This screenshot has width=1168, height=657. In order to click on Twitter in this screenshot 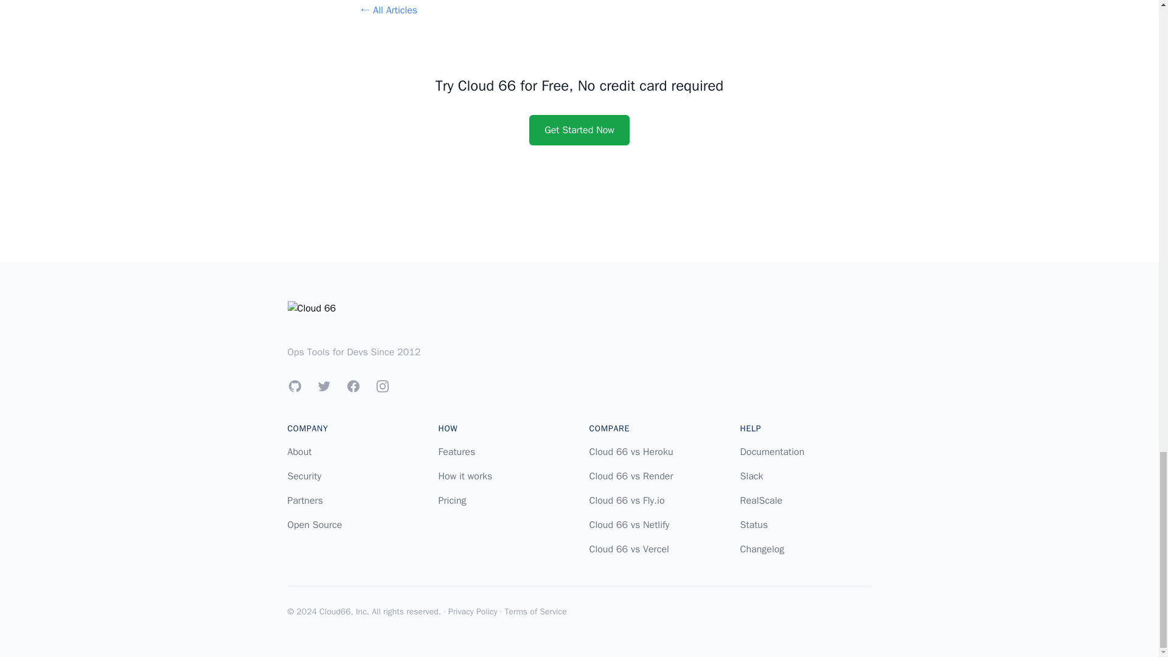, I will do `click(324, 386)`.